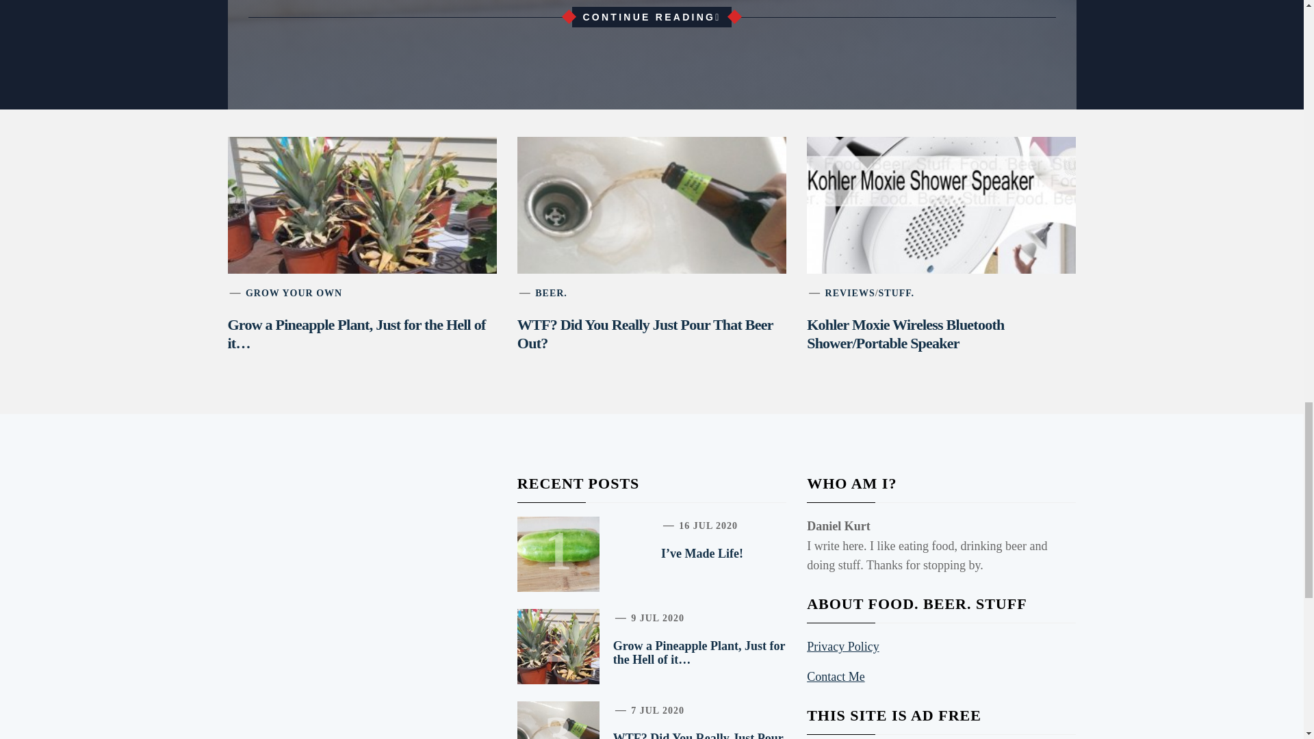 Image resolution: width=1314 pixels, height=739 pixels. Describe the element at coordinates (651, 16) in the screenshot. I see `CONTINUE READING` at that location.